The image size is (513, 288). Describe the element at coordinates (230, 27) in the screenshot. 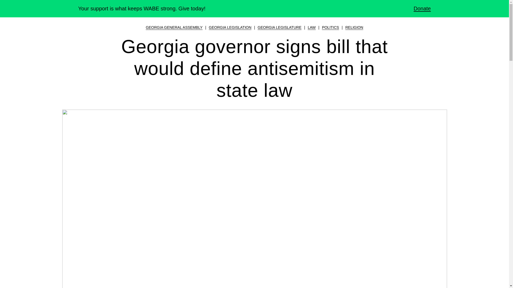

I see `GEORGIA LEGISLATION` at that location.